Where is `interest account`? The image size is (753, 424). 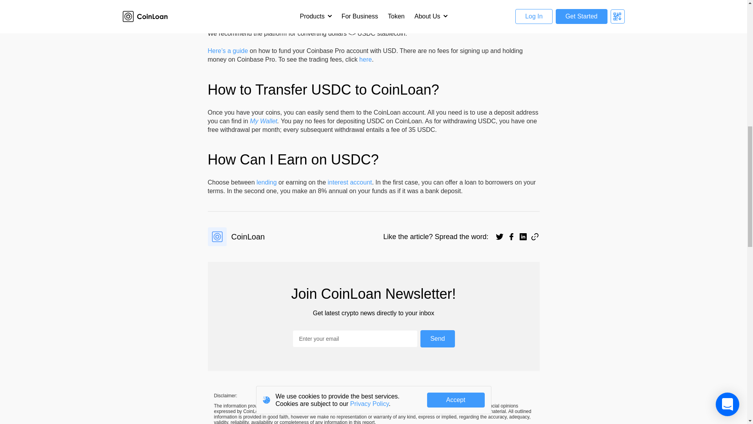 interest account is located at coordinates (350, 182).